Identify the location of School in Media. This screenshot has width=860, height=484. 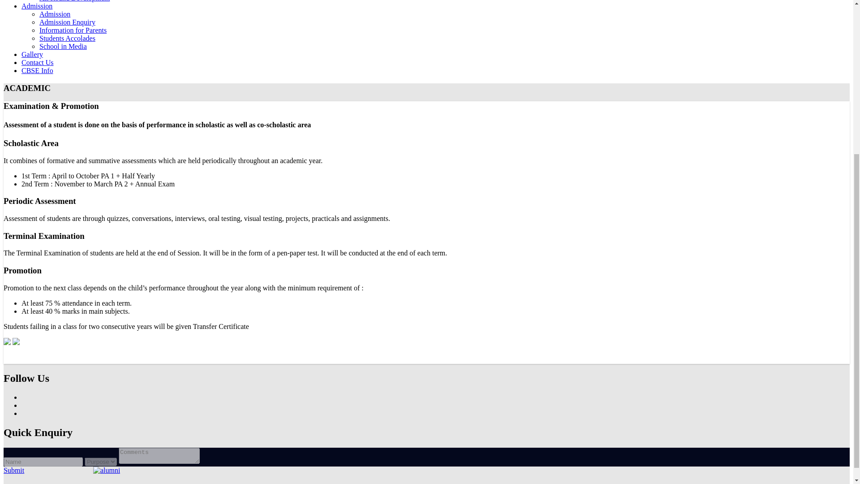
(63, 47).